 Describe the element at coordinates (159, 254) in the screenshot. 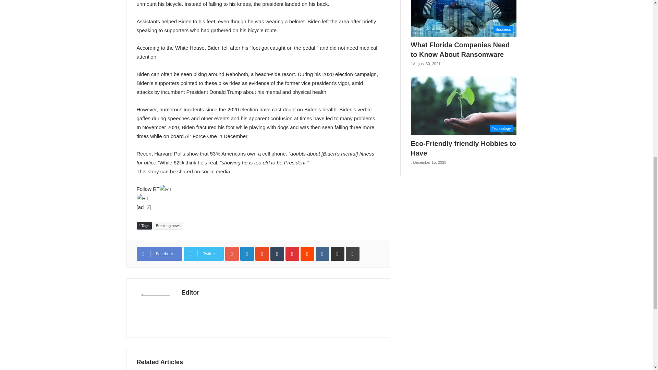

I see `Facebook` at that location.